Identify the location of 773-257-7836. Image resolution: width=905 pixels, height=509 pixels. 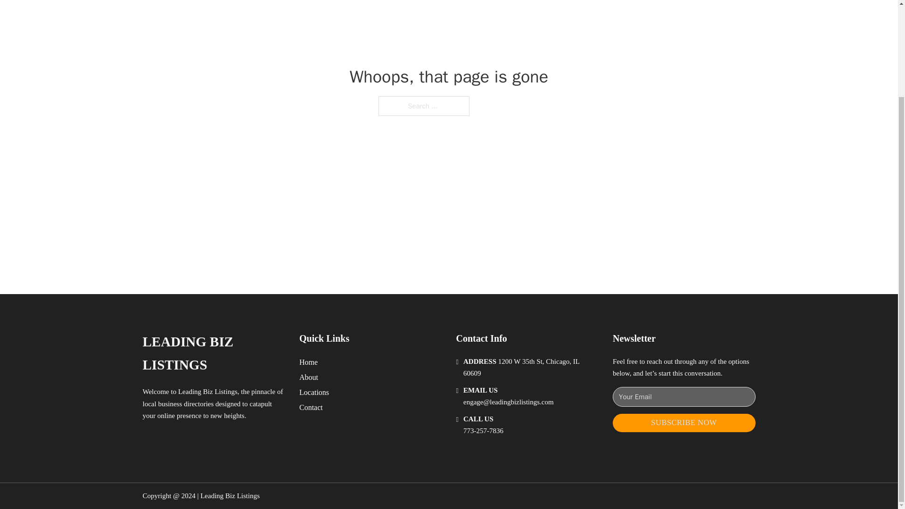
(483, 431).